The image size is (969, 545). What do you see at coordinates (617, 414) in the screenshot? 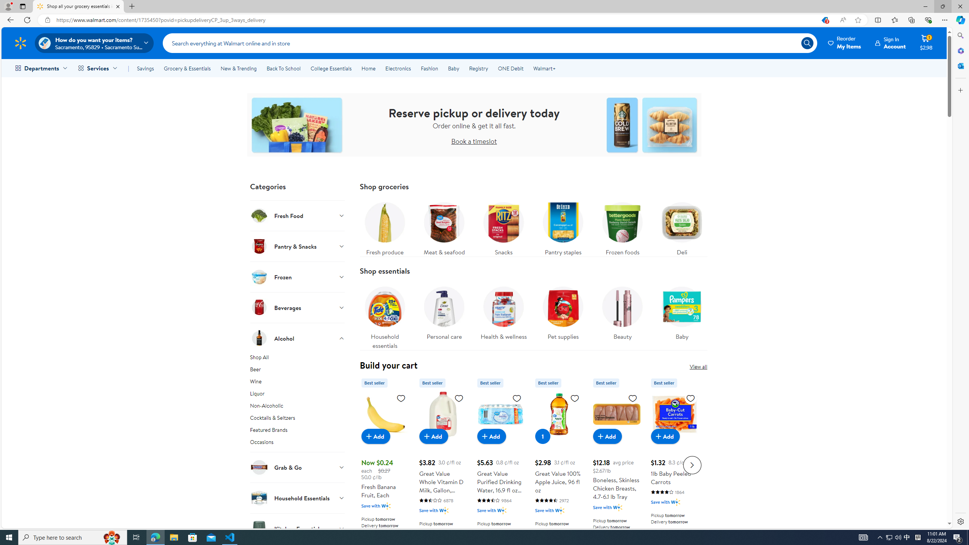
I see `Boneless, Skinless Chicken Breasts, 4.7-6.1 lb Tray` at bounding box center [617, 414].